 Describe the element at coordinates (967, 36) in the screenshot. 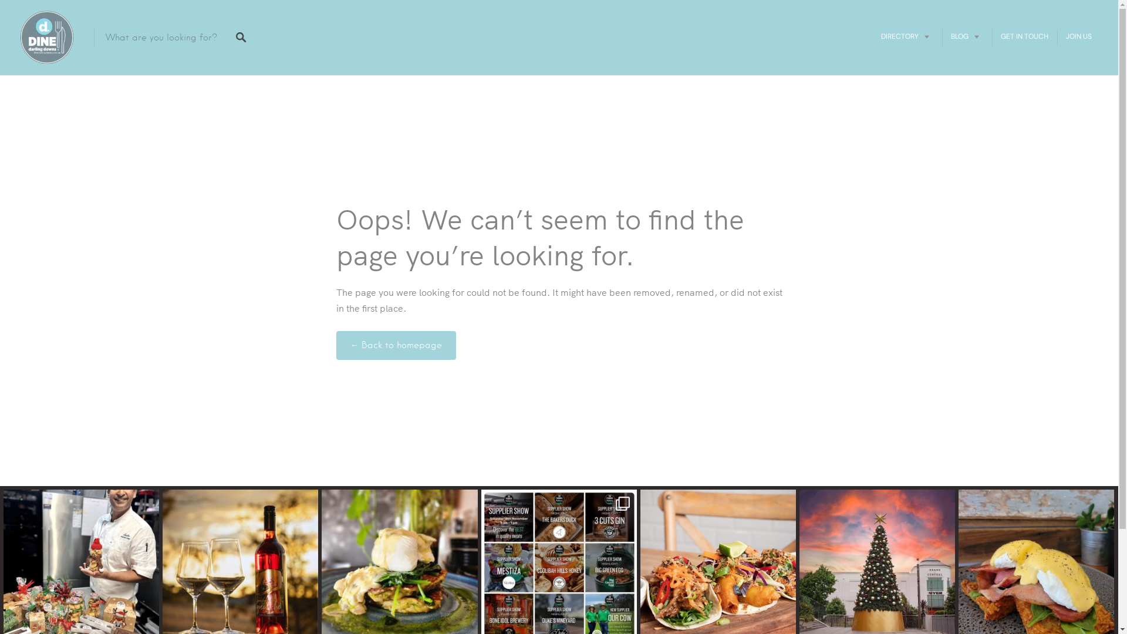

I see `BLOG` at that location.